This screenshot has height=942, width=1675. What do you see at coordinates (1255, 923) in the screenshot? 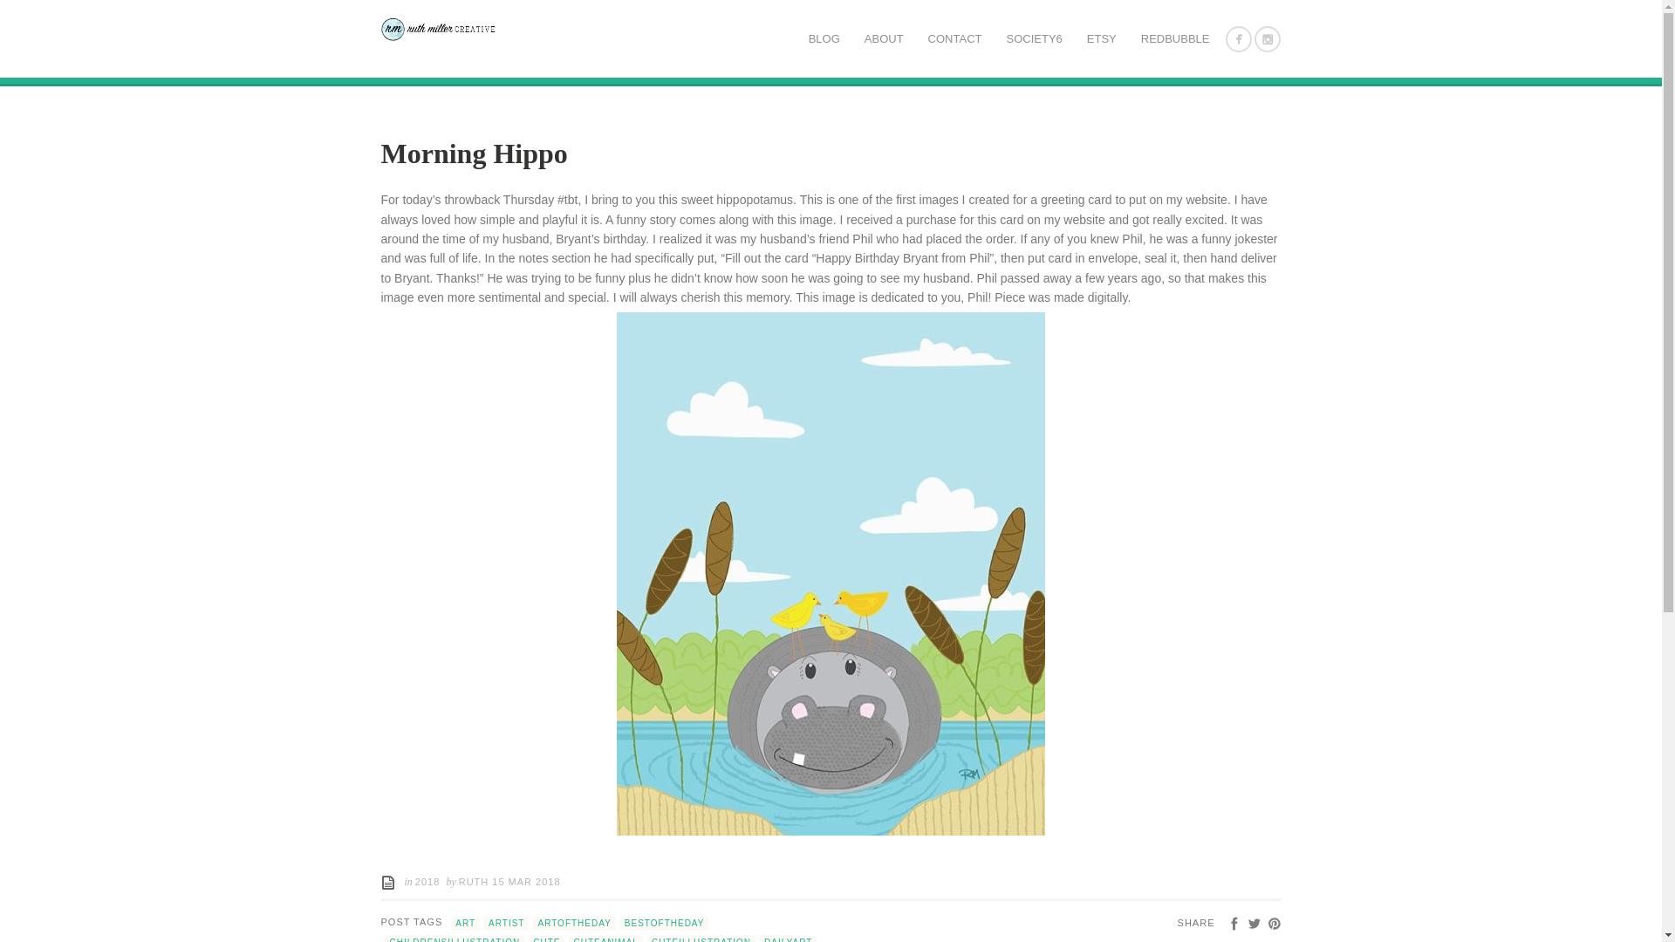
I see `Twitter` at bounding box center [1255, 923].